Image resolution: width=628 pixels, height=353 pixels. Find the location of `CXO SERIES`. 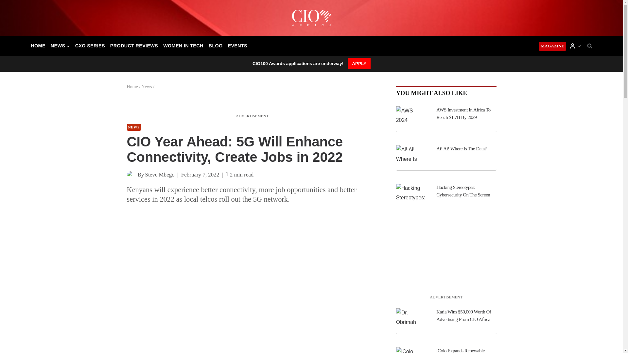

CXO SERIES is located at coordinates (90, 46).